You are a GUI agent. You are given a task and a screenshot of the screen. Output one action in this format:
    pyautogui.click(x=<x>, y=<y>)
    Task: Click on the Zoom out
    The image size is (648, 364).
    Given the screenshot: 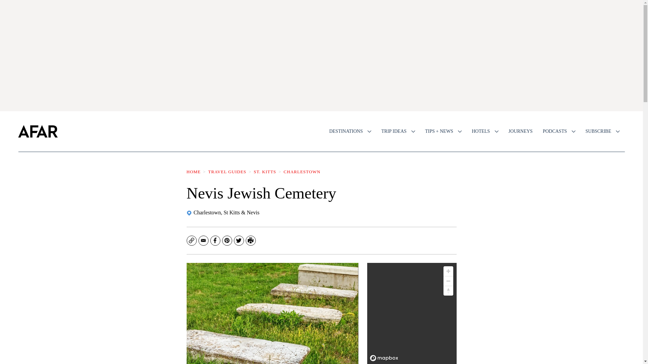 What is the action you would take?
    pyautogui.click(x=448, y=281)
    